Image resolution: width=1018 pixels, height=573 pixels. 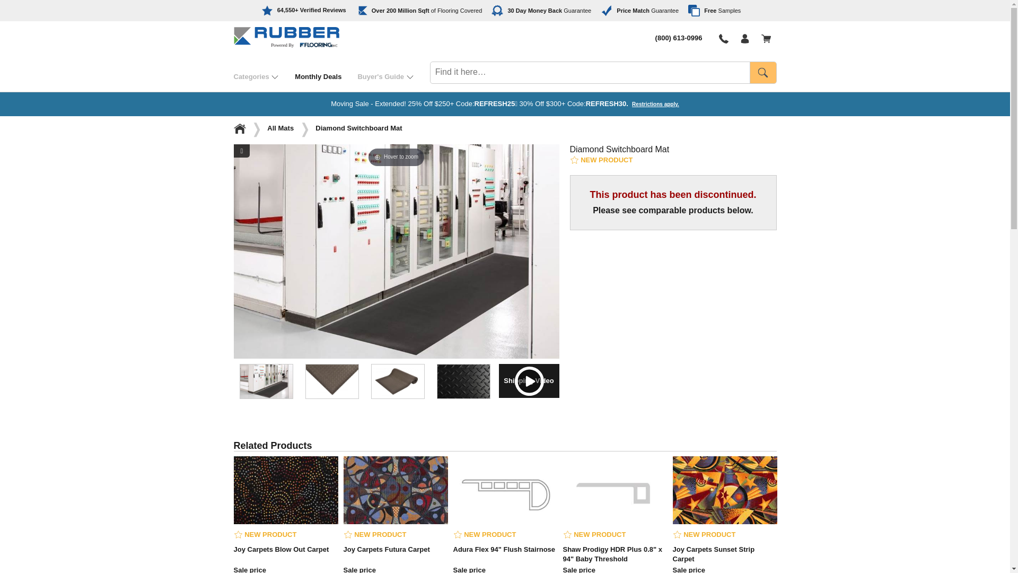 I want to click on Full size image, so click(x=241, y=151).